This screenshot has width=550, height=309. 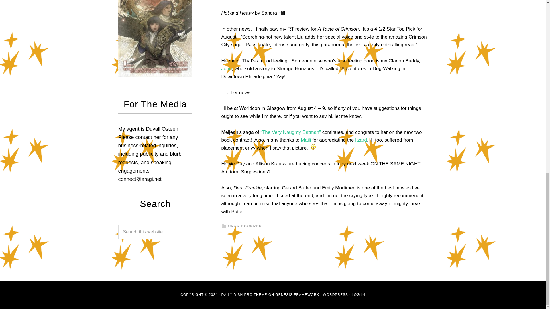 I want to click on lizard, so click(x=361, y=140).